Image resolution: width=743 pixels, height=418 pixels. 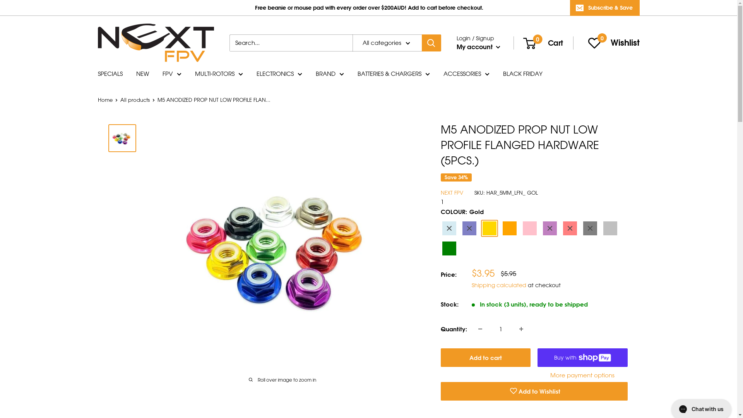 I want to click on Purple, so click(x=550, y=228).